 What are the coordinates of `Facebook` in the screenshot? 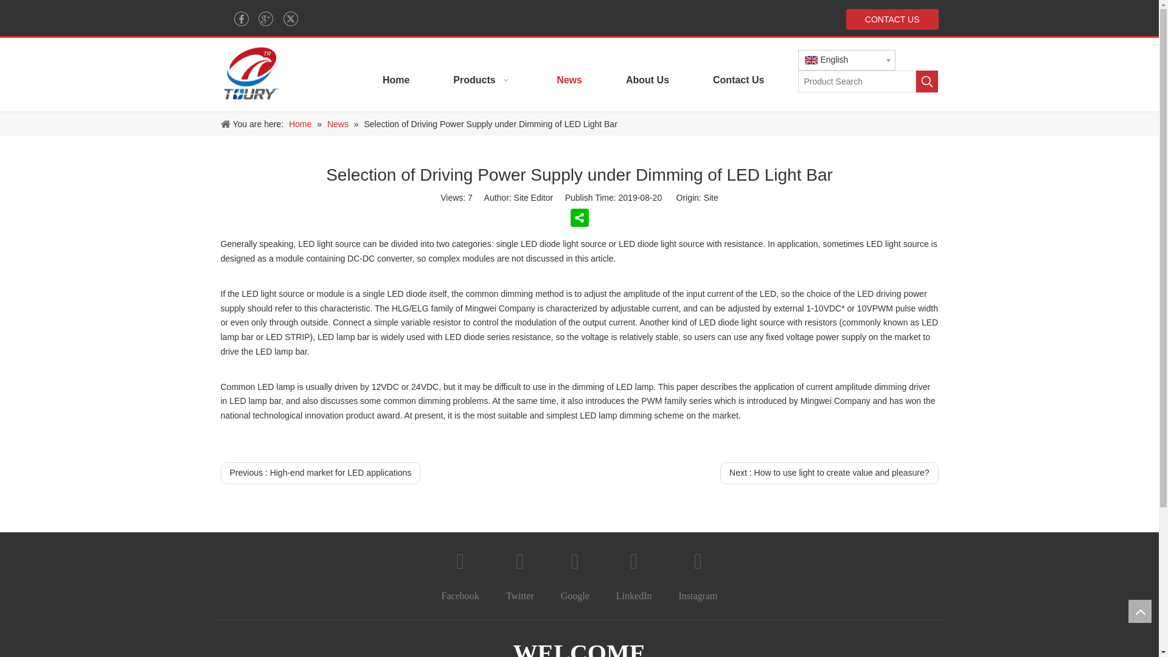 It's located at (241, 19).